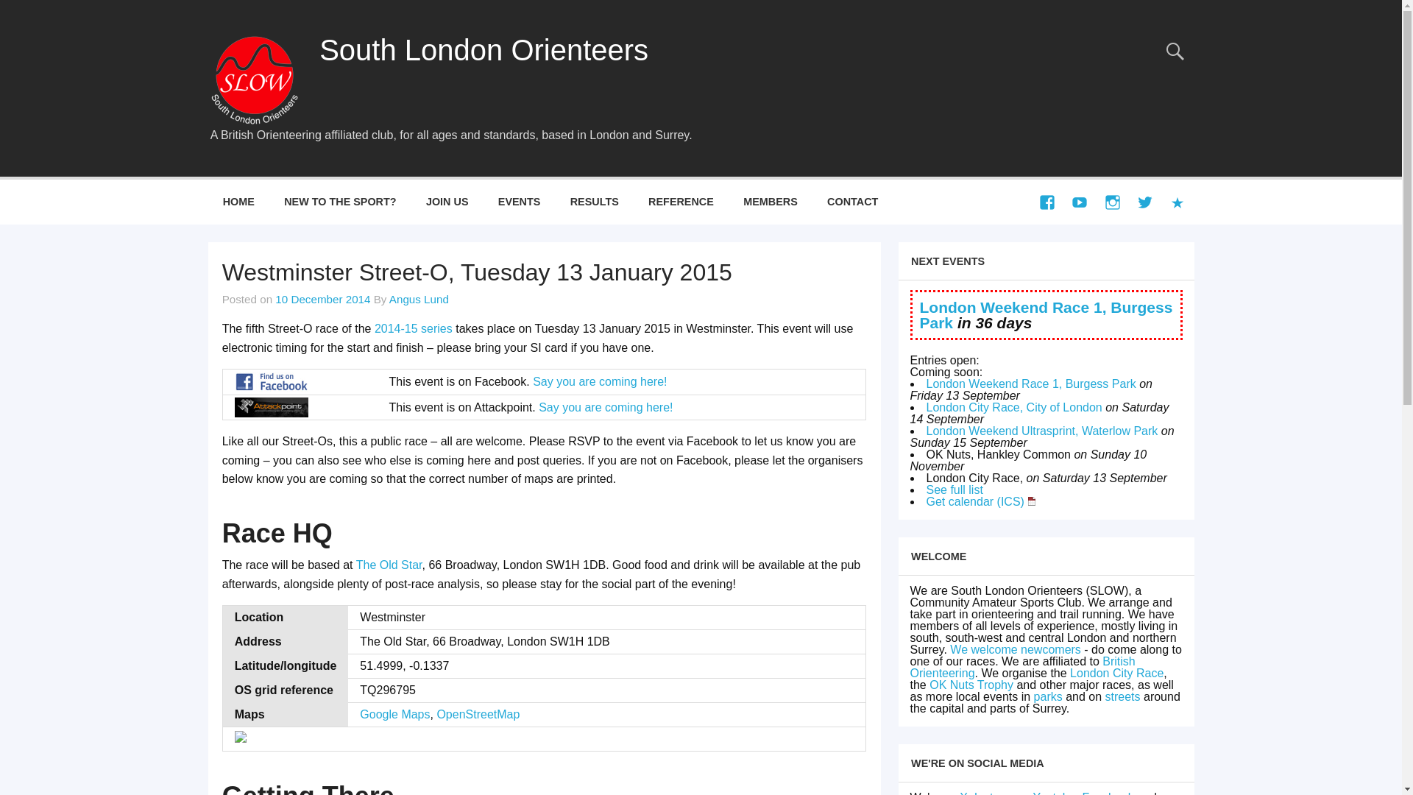  I want to click on JOIN US, so click(447, 202).